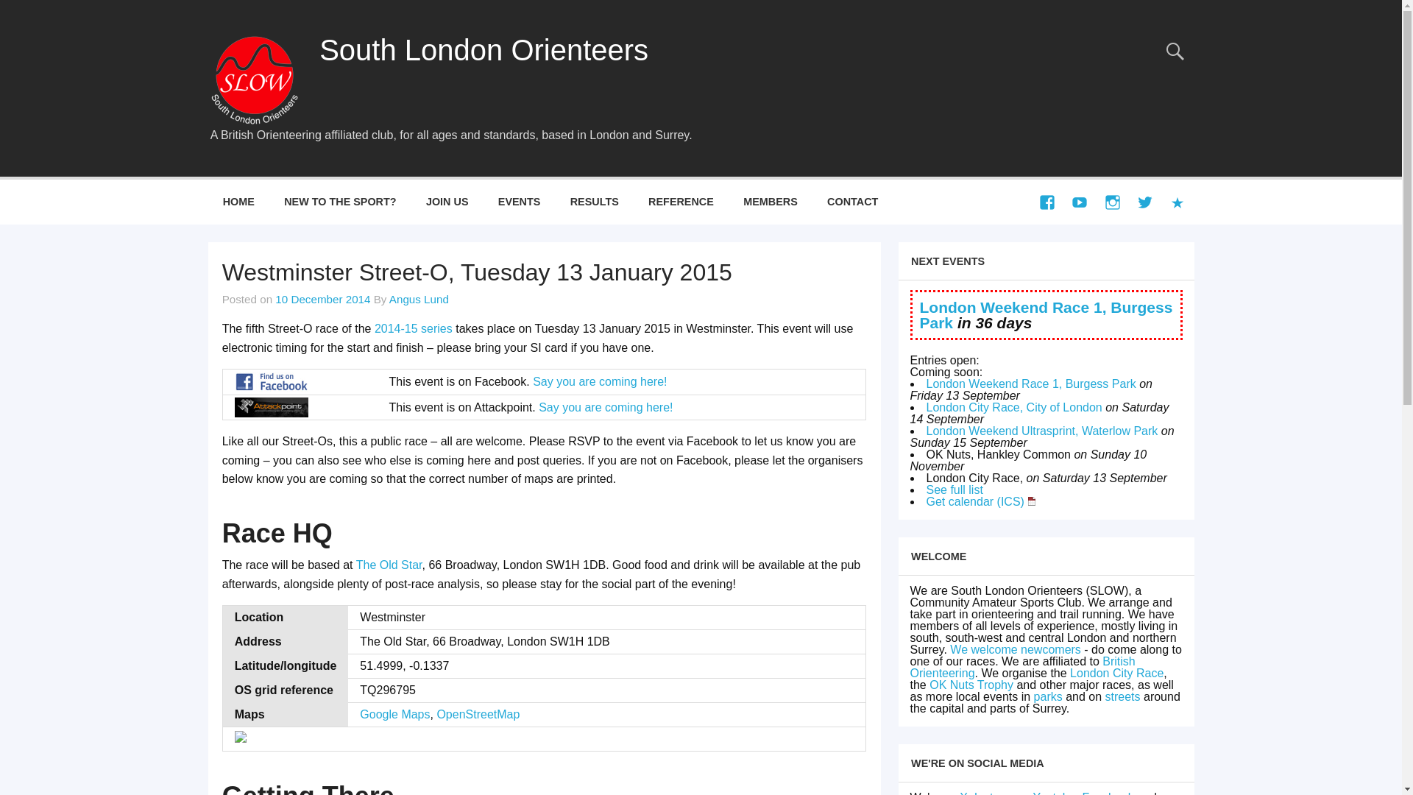  I want to click on JOIN US, so click(447, 202).